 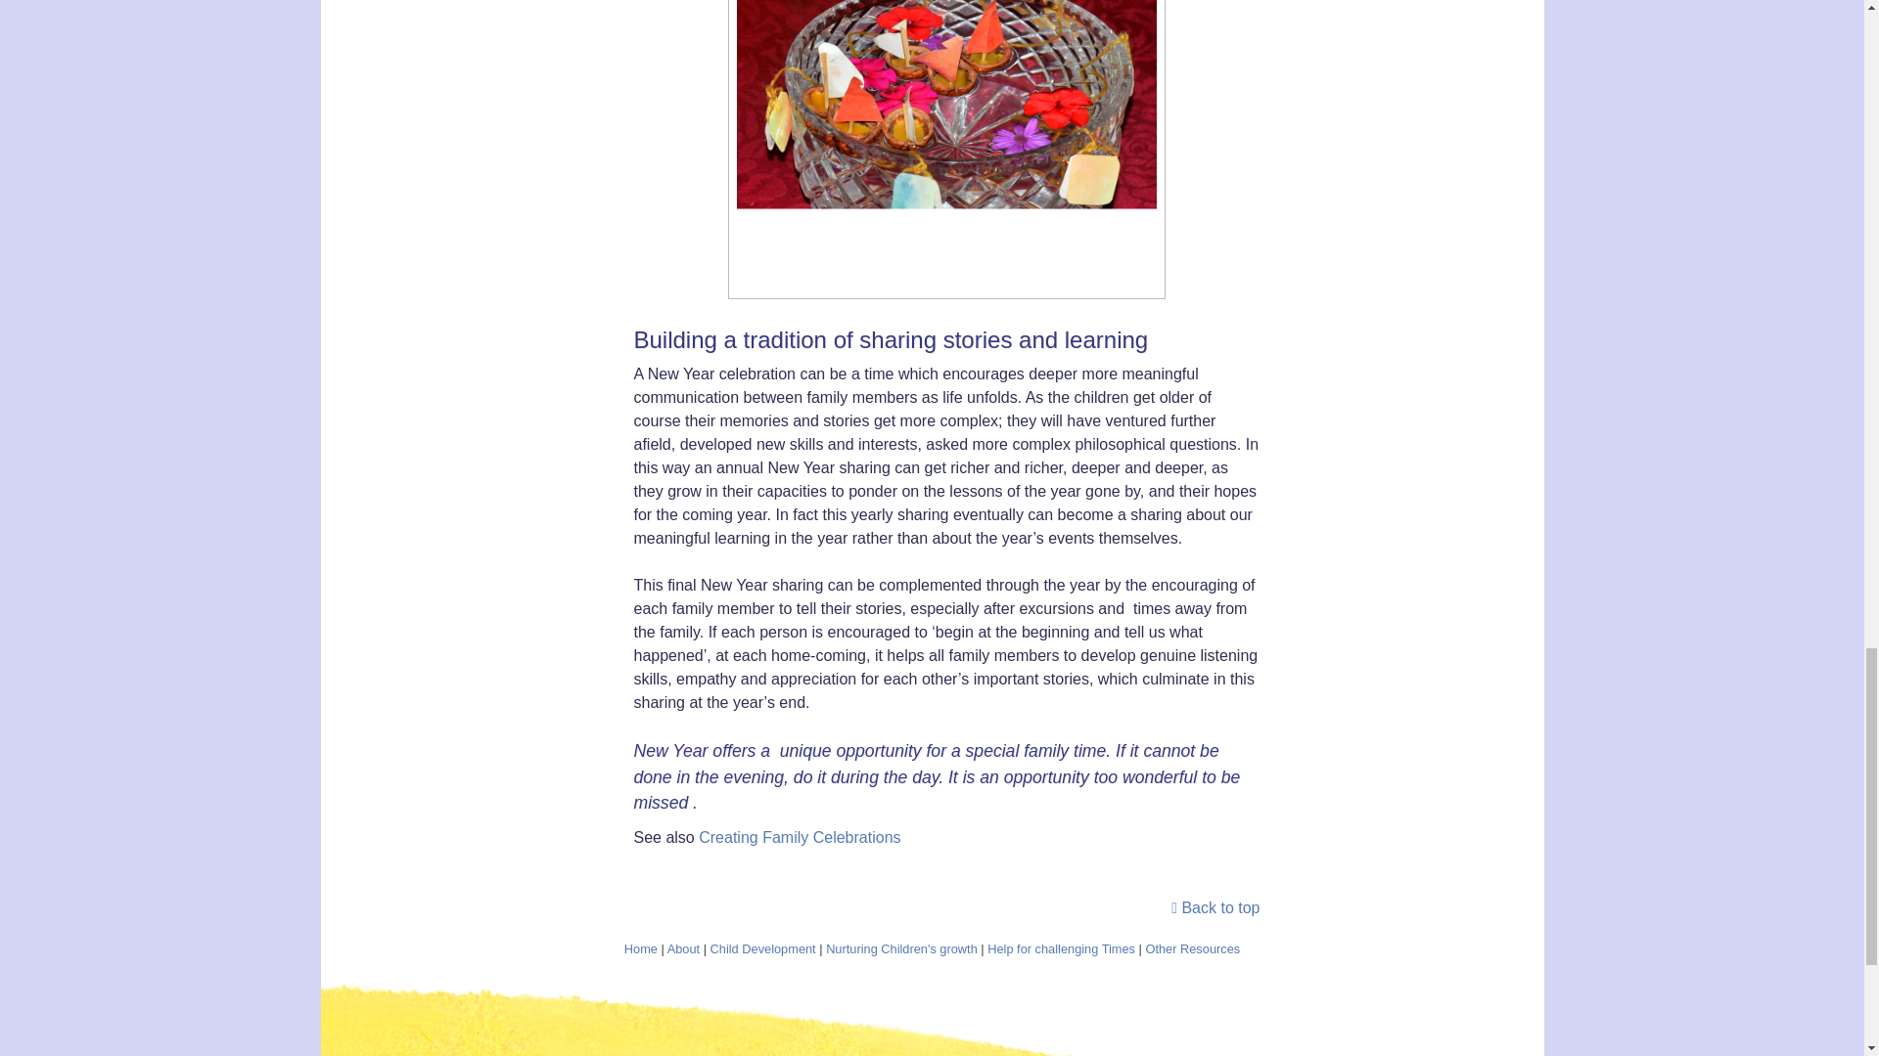 I want to click on Other Resources, so click(x=1192, y=948).